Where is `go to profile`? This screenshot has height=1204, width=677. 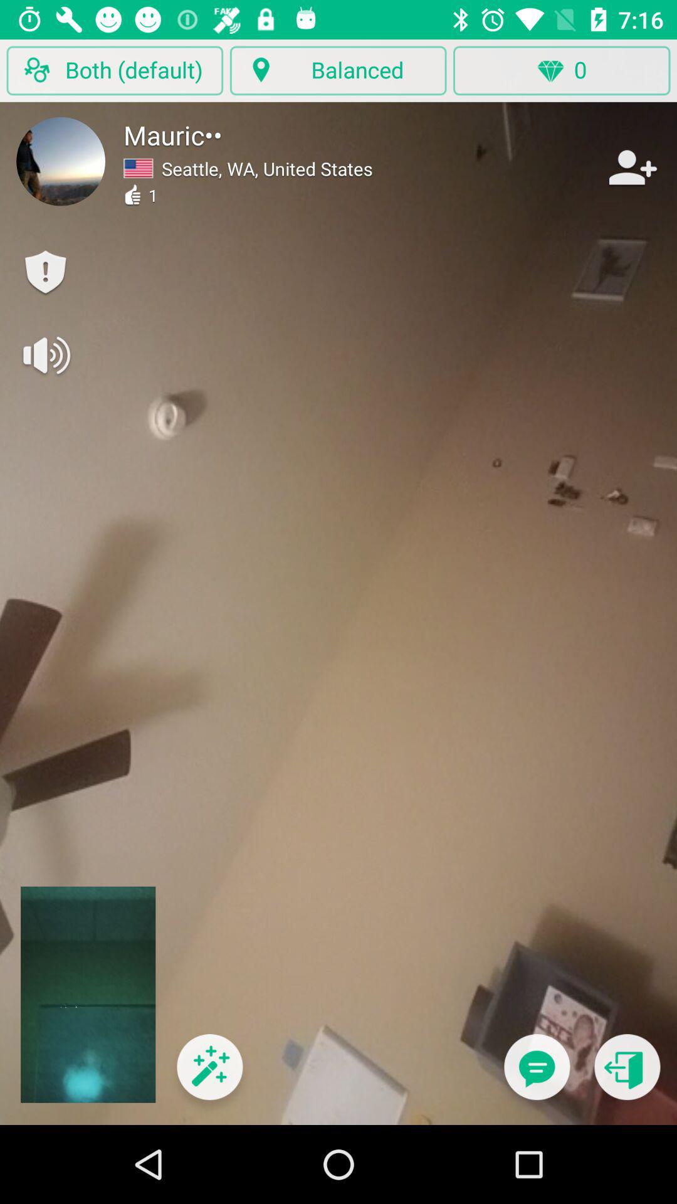 go to profile is located at coordinates (61, 161).